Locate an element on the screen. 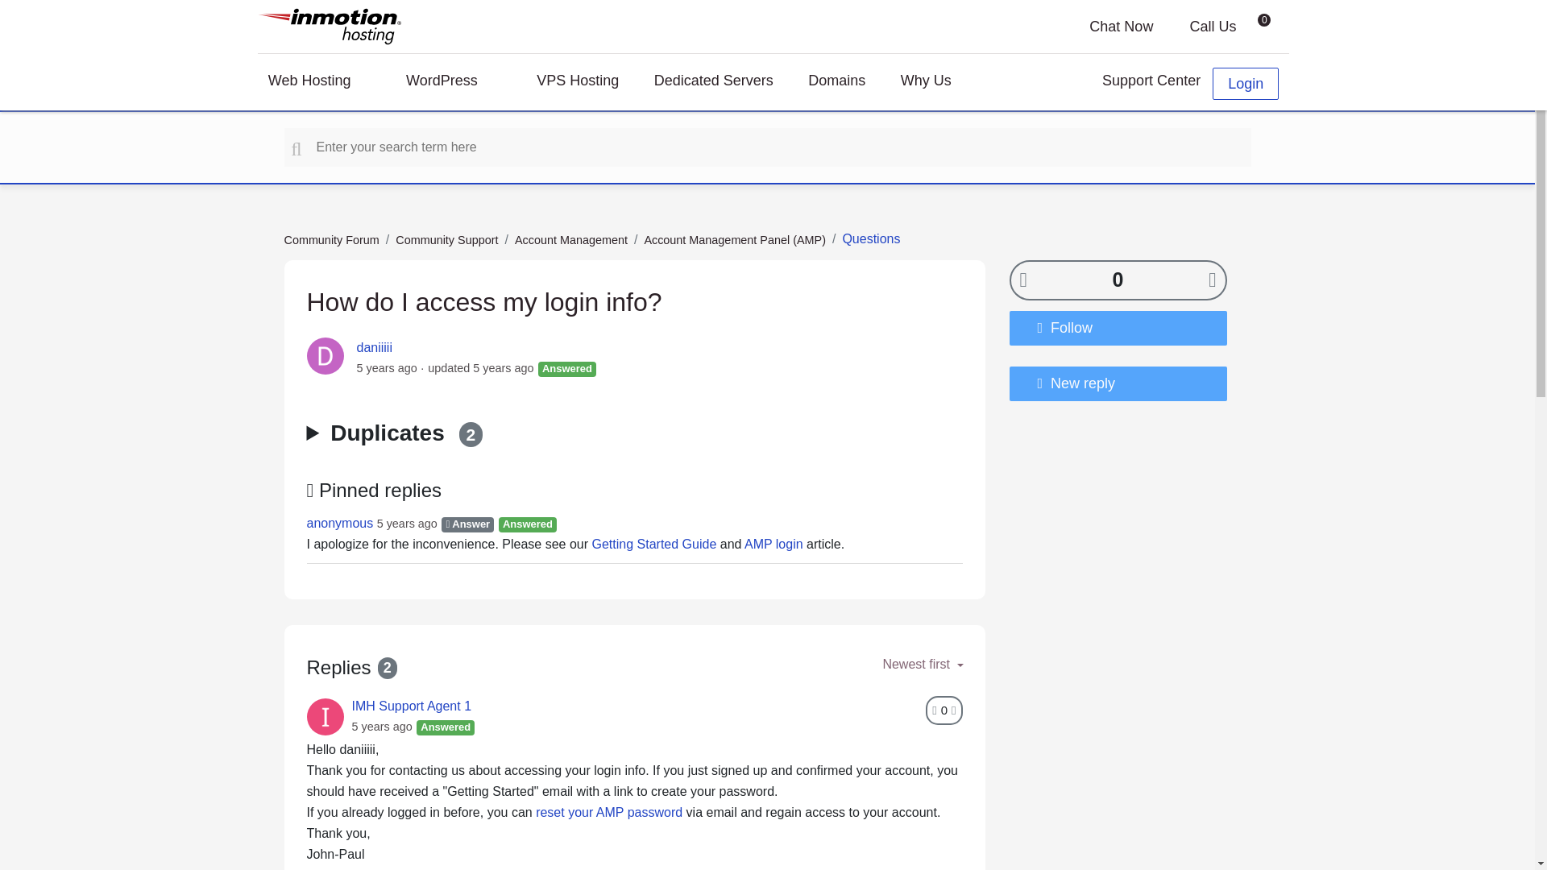 The width and height of the screenshot is (1547, 870). Web Hosting is located at coordinates (319, 83).